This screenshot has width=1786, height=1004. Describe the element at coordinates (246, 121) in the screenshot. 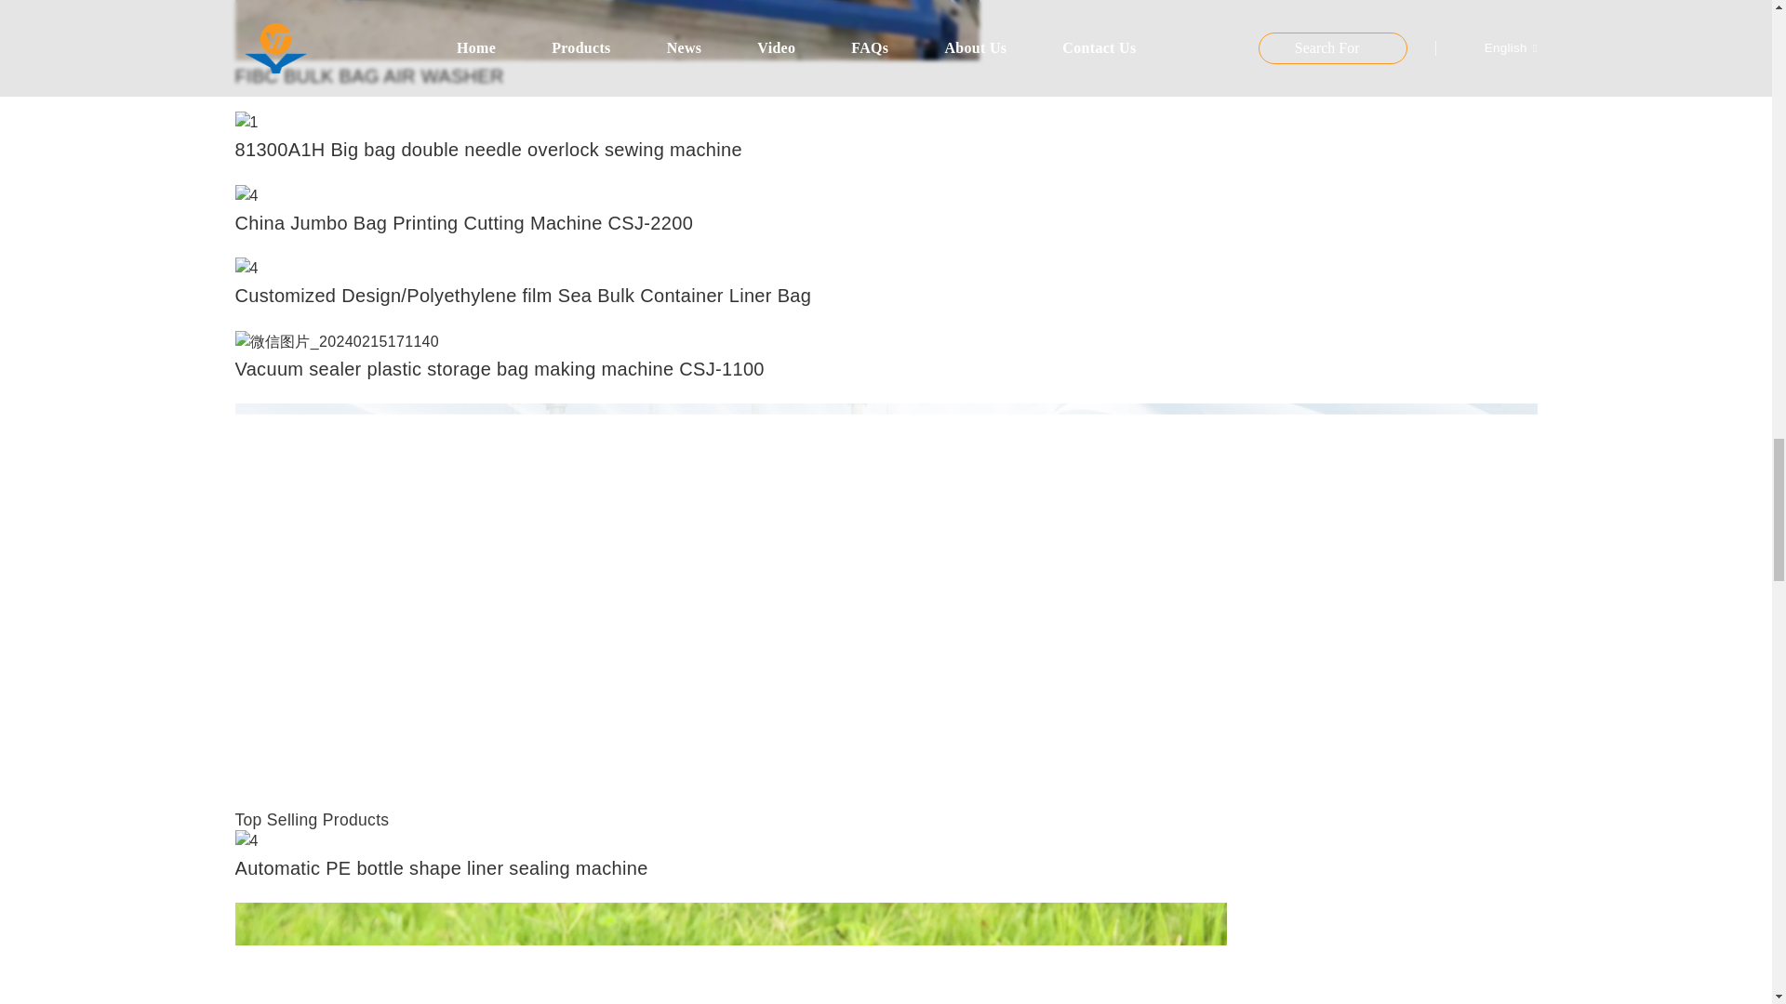

I see `81300A1H Big bag double needle overlock sewing machine` at that location.